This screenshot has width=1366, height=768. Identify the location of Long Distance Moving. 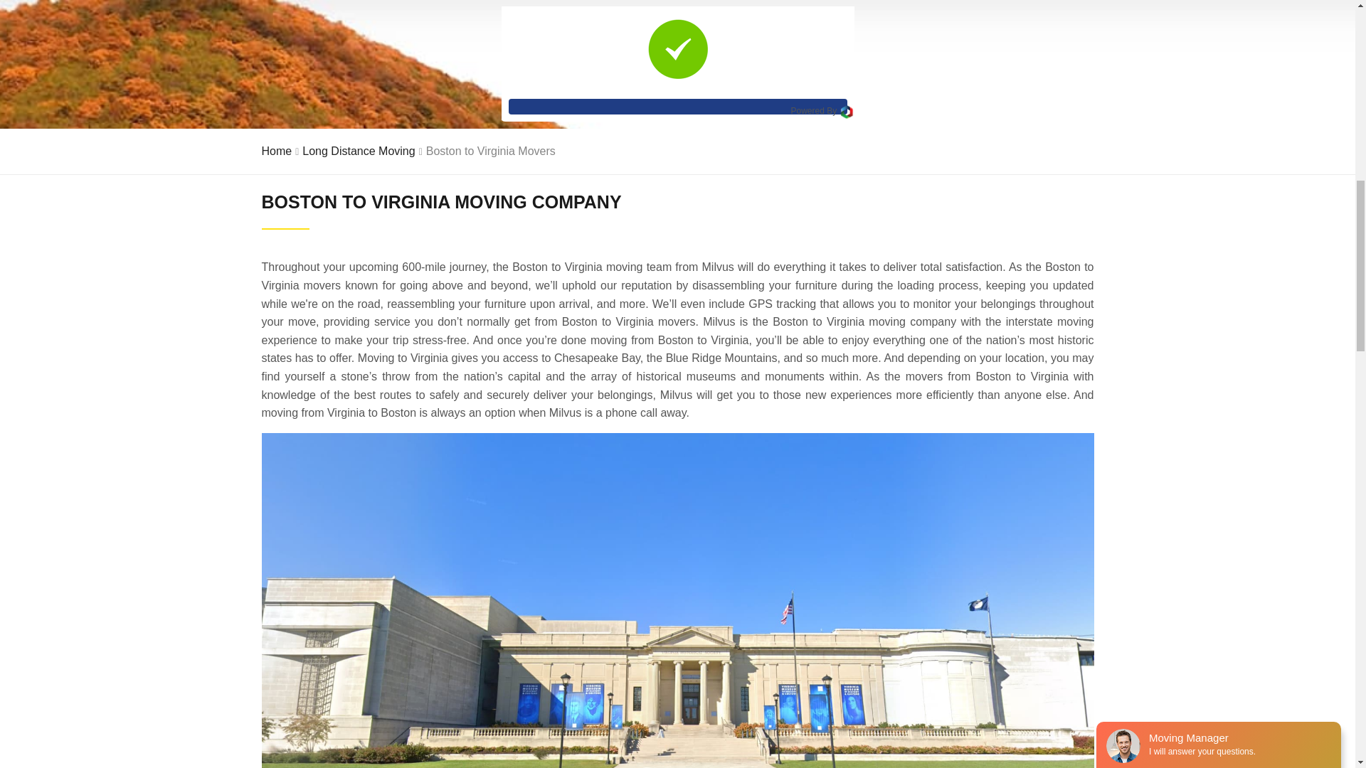
(359, 151).